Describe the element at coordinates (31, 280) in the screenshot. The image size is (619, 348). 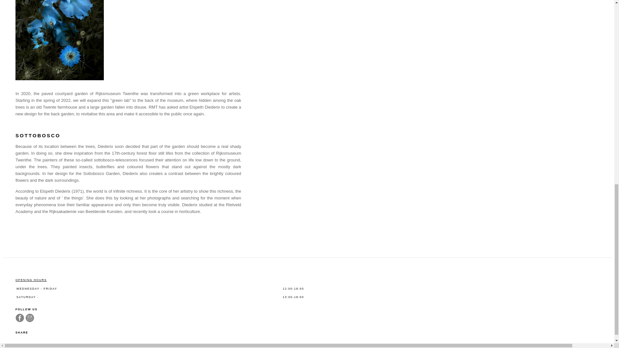
I see `OPENING HOURS` at that location.